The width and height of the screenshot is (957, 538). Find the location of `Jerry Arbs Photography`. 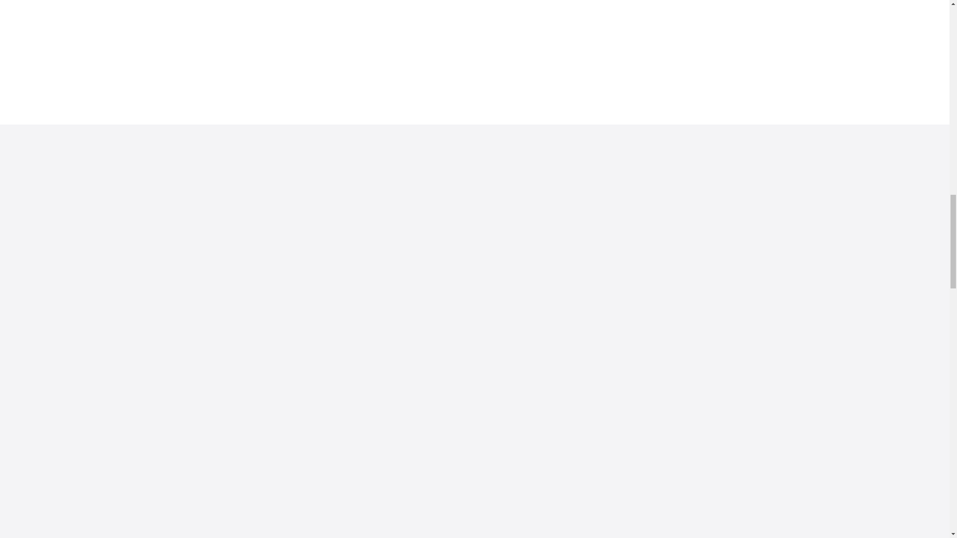

Jerry Arbs Photography is located at coordinates (639, 13).